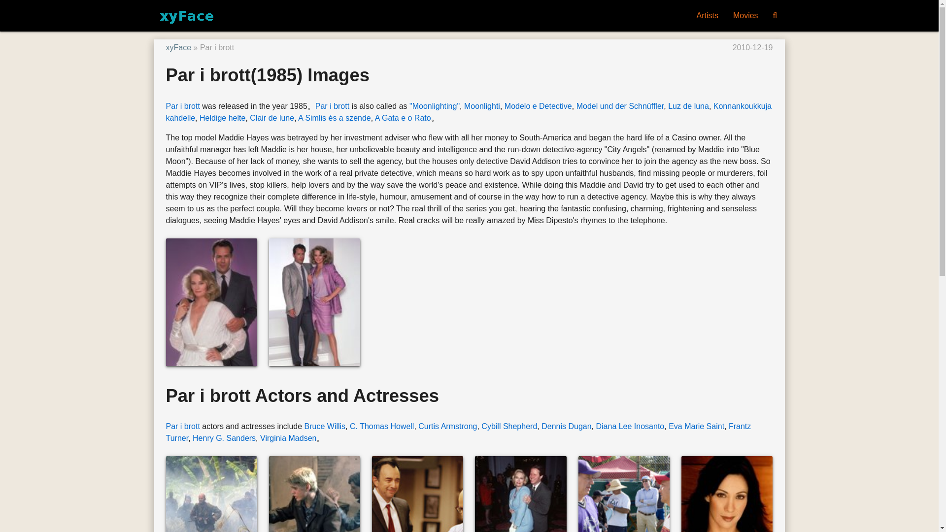  What do you see at coordinates (178, 47) in the screenshot?
I see `xyFace` at bounding box center [178, 47].